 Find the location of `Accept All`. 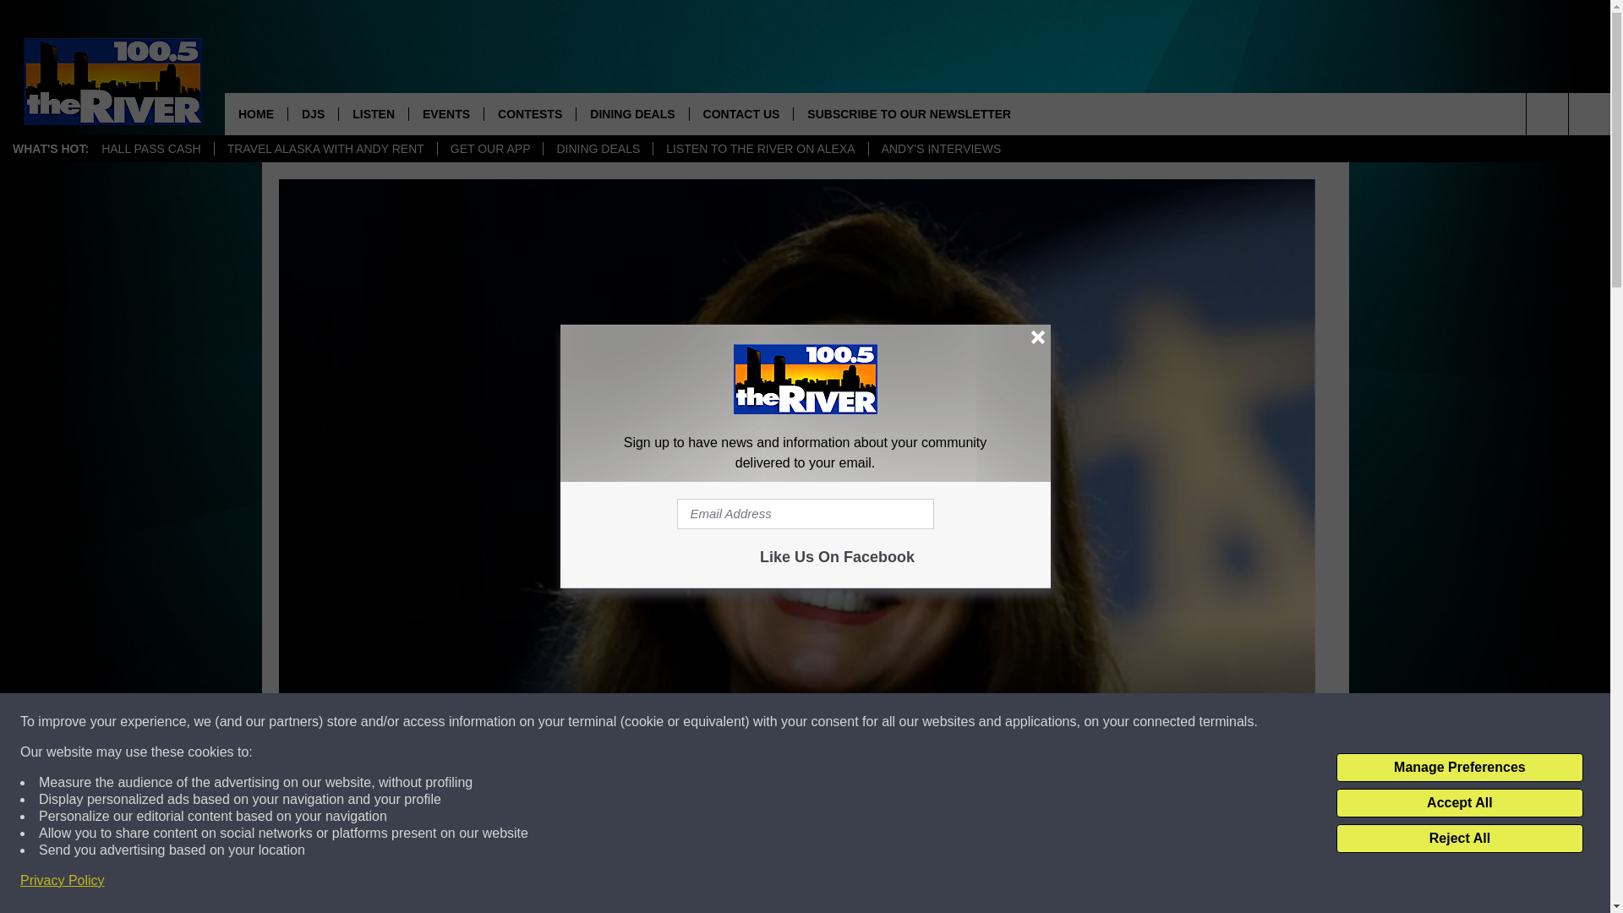

Accept All is located at coordinates (1459, 803).